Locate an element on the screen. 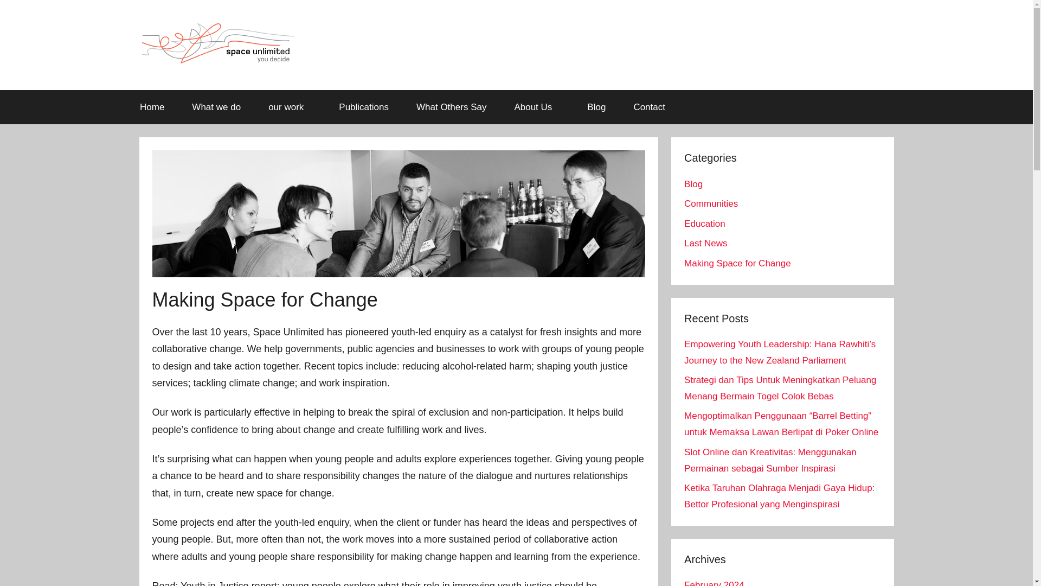 Image resolution: width=1041 pixels, height=586 pixels. Blog is located at coordinates (693, 184).